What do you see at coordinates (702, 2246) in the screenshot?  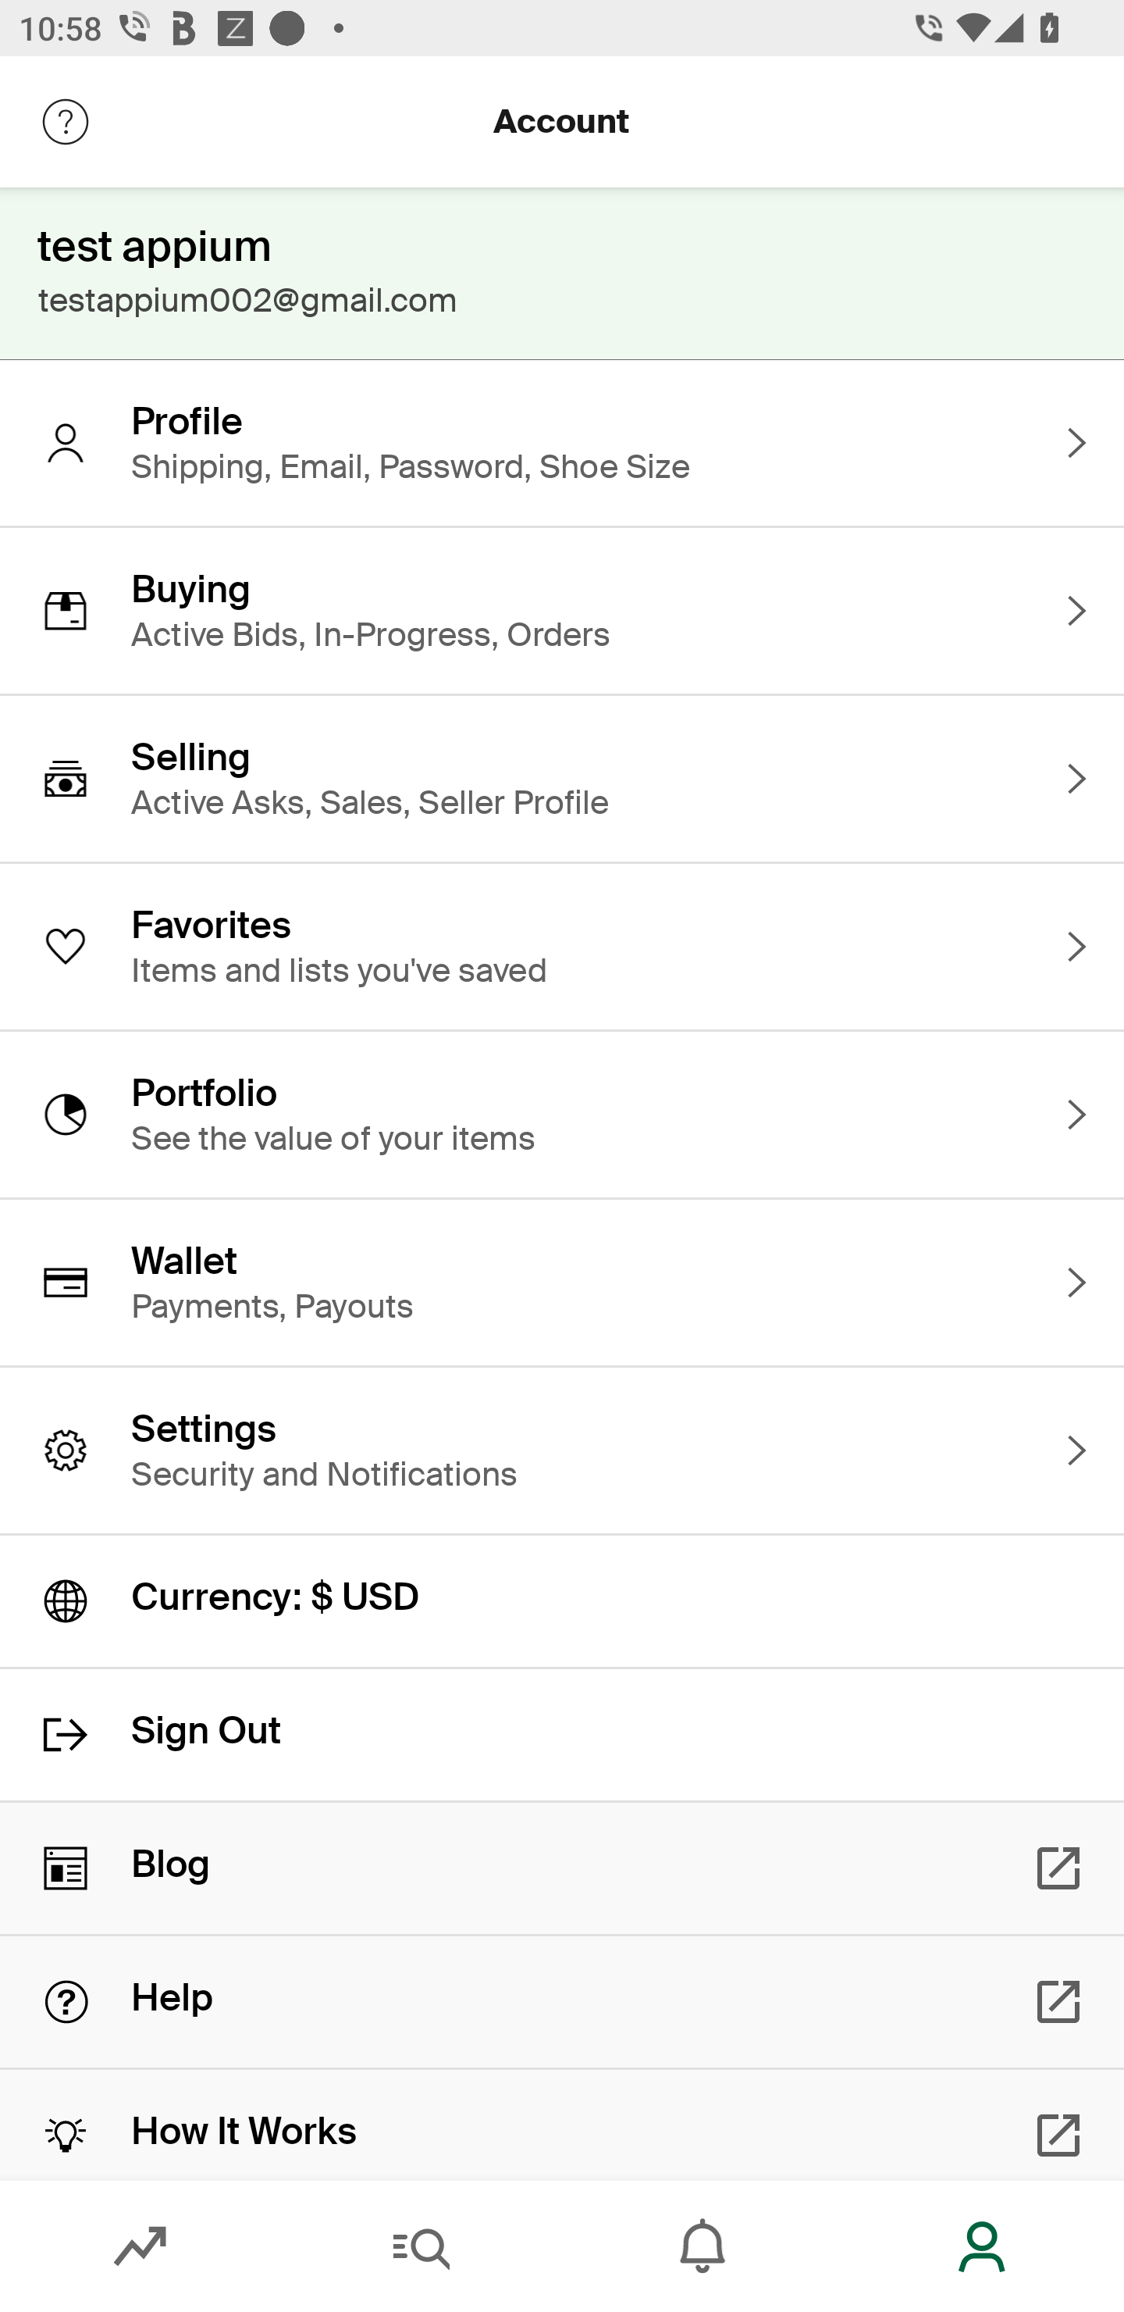 I see `Inbox` at bounding box center [702, 2246].